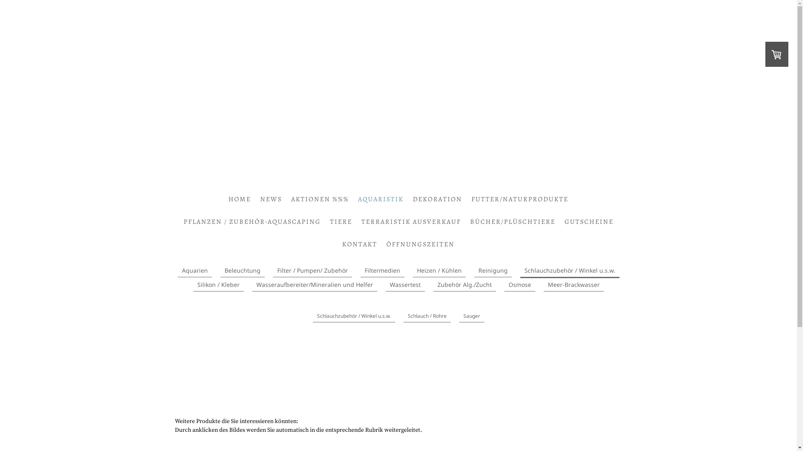  Describe the element at coordinates (437, 199) in the screenshot. I see `DEKORATION` at that location.